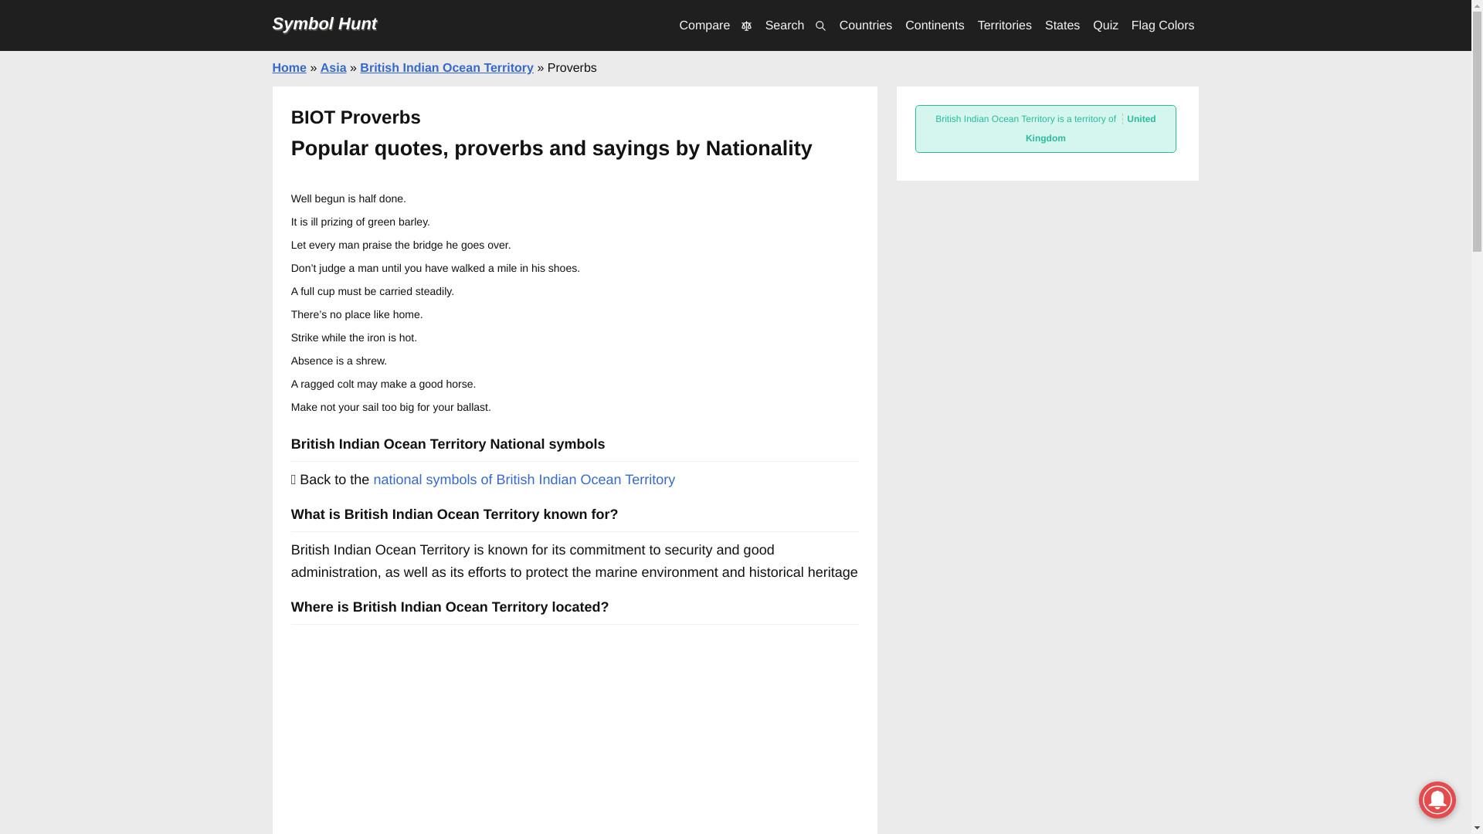  I want to click on Home, so click(288, 68).